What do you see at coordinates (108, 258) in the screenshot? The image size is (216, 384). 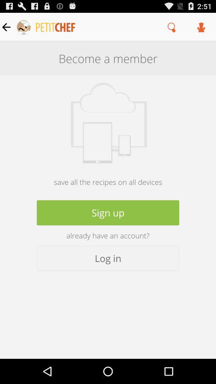 I see `turn off the item below already have an item` at bounding box center [108, 258].